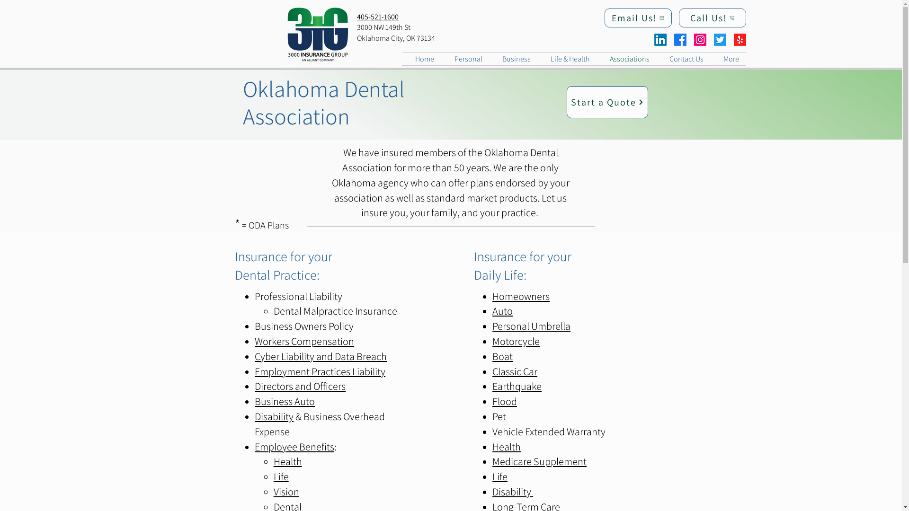 This screenshot has width=909, height=511. What do you see at coordinates (638, 18) in the screenshot?
I see `Email Us!` at bounding box center [638, 18].